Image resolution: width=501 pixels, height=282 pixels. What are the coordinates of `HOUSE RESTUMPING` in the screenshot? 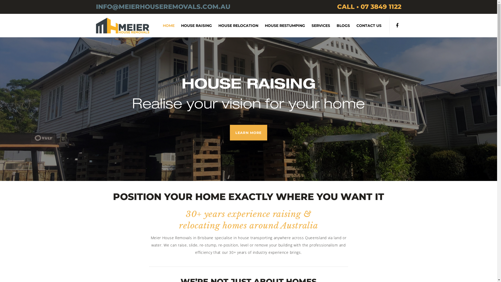 It's located at (282, 26).